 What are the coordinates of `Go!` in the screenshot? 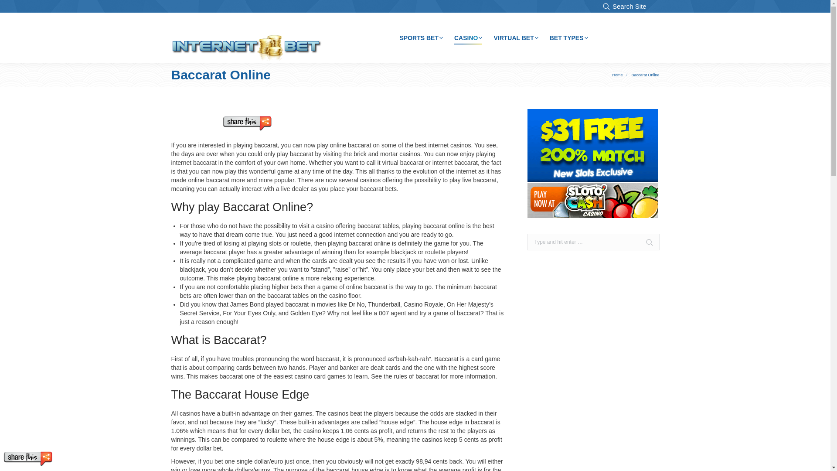 It's located at (13, 8).